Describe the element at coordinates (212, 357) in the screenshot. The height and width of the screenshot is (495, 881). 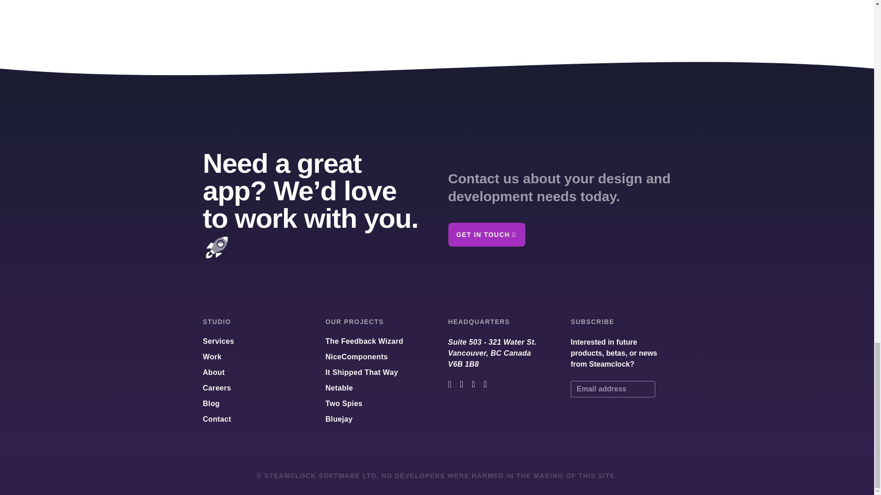
I see `Work` at that location.